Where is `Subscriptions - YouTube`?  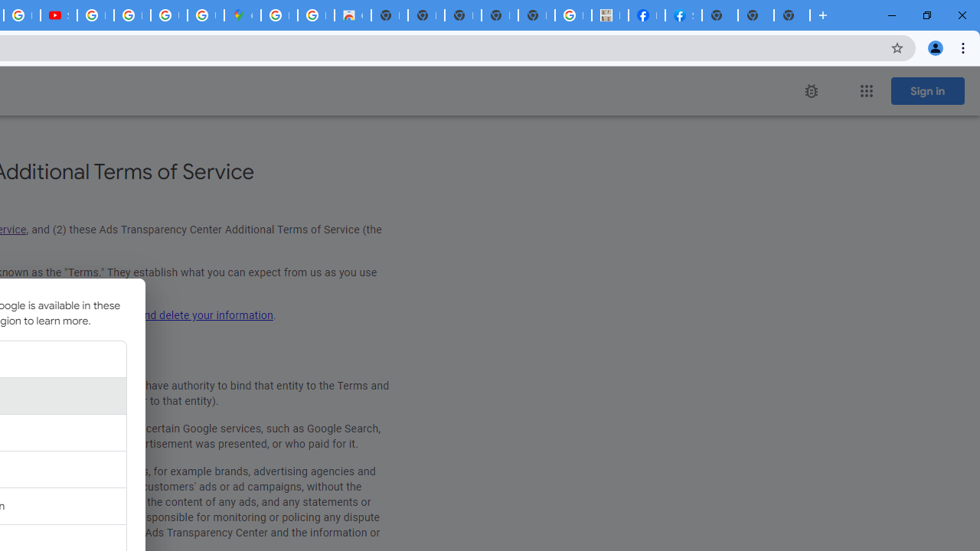
Subscriptions - YouTube is located at coordinates (58, 15).